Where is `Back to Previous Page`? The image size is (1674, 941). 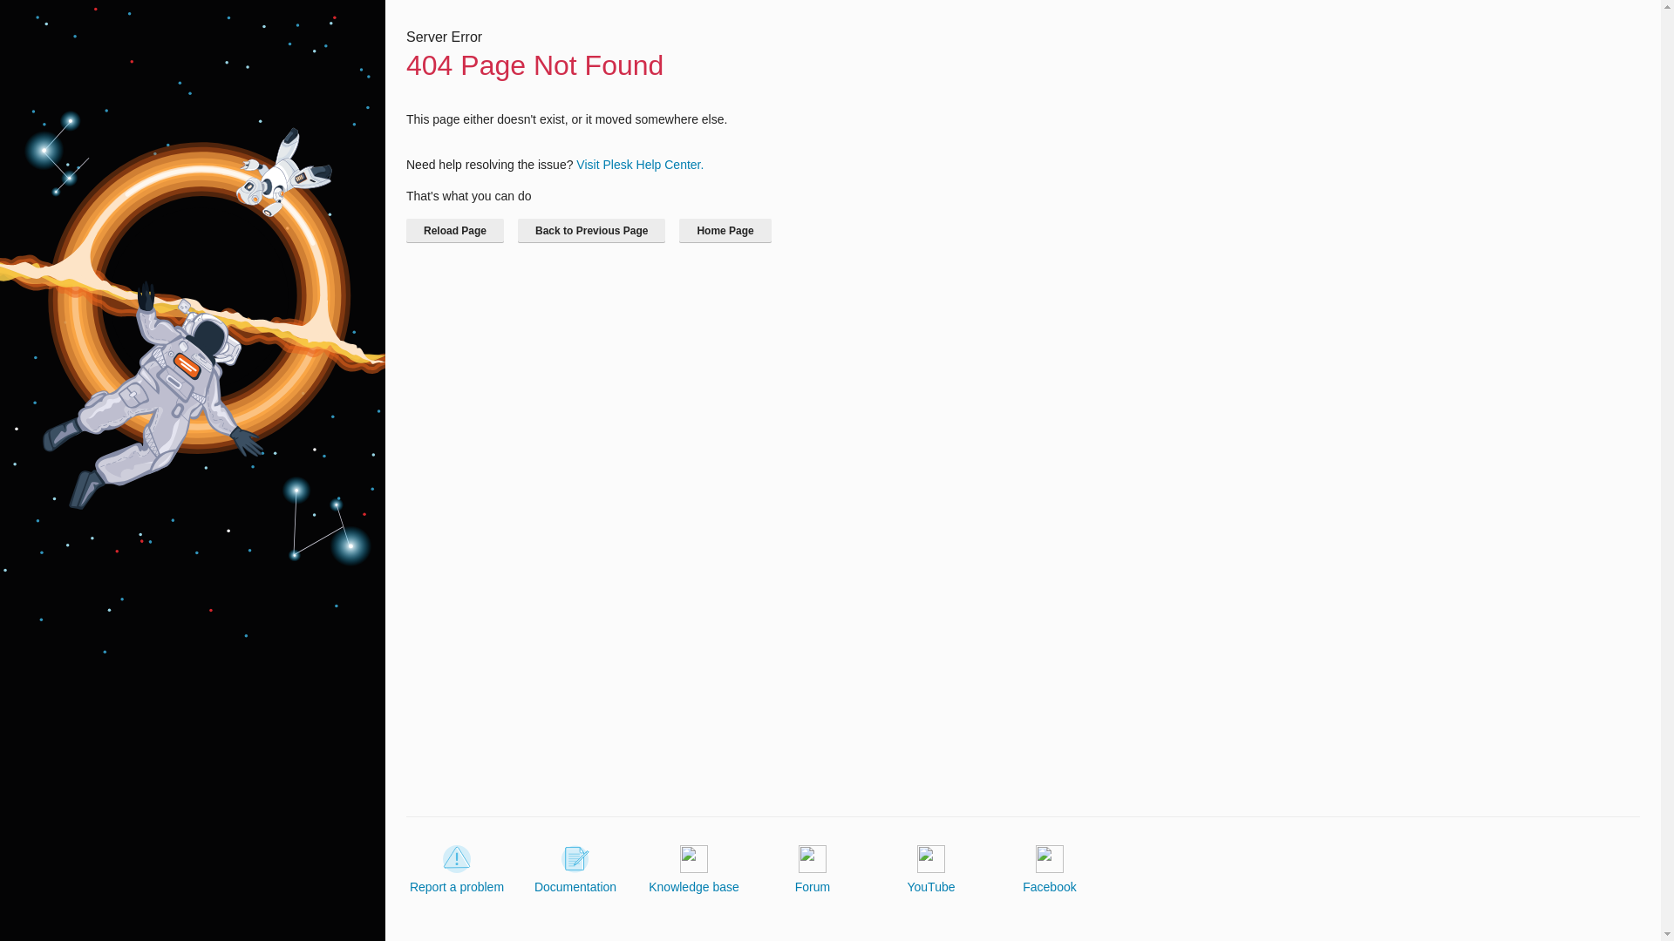
Back to Previous Page is located at coordinates (591, 230).